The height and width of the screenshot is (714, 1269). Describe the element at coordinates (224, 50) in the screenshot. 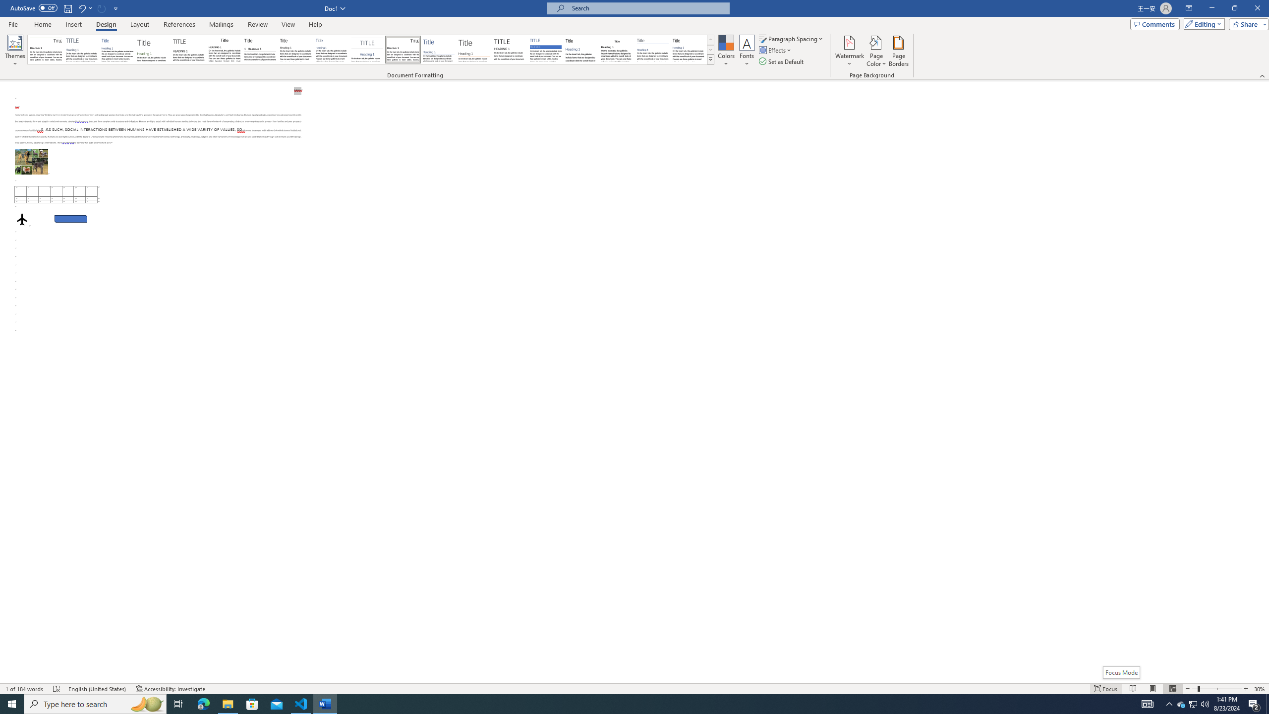

I see `Black & White (Classic)` at that location.